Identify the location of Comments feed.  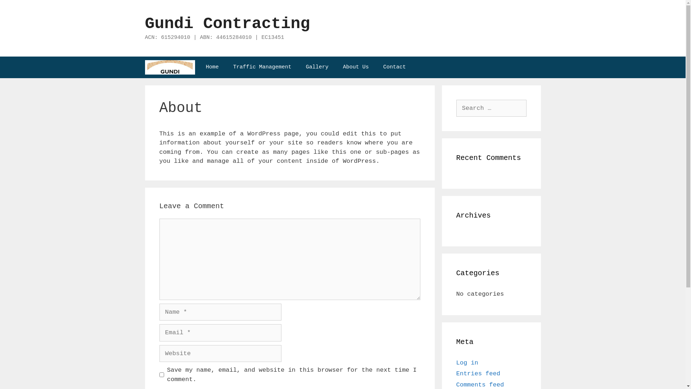
(480, 385).